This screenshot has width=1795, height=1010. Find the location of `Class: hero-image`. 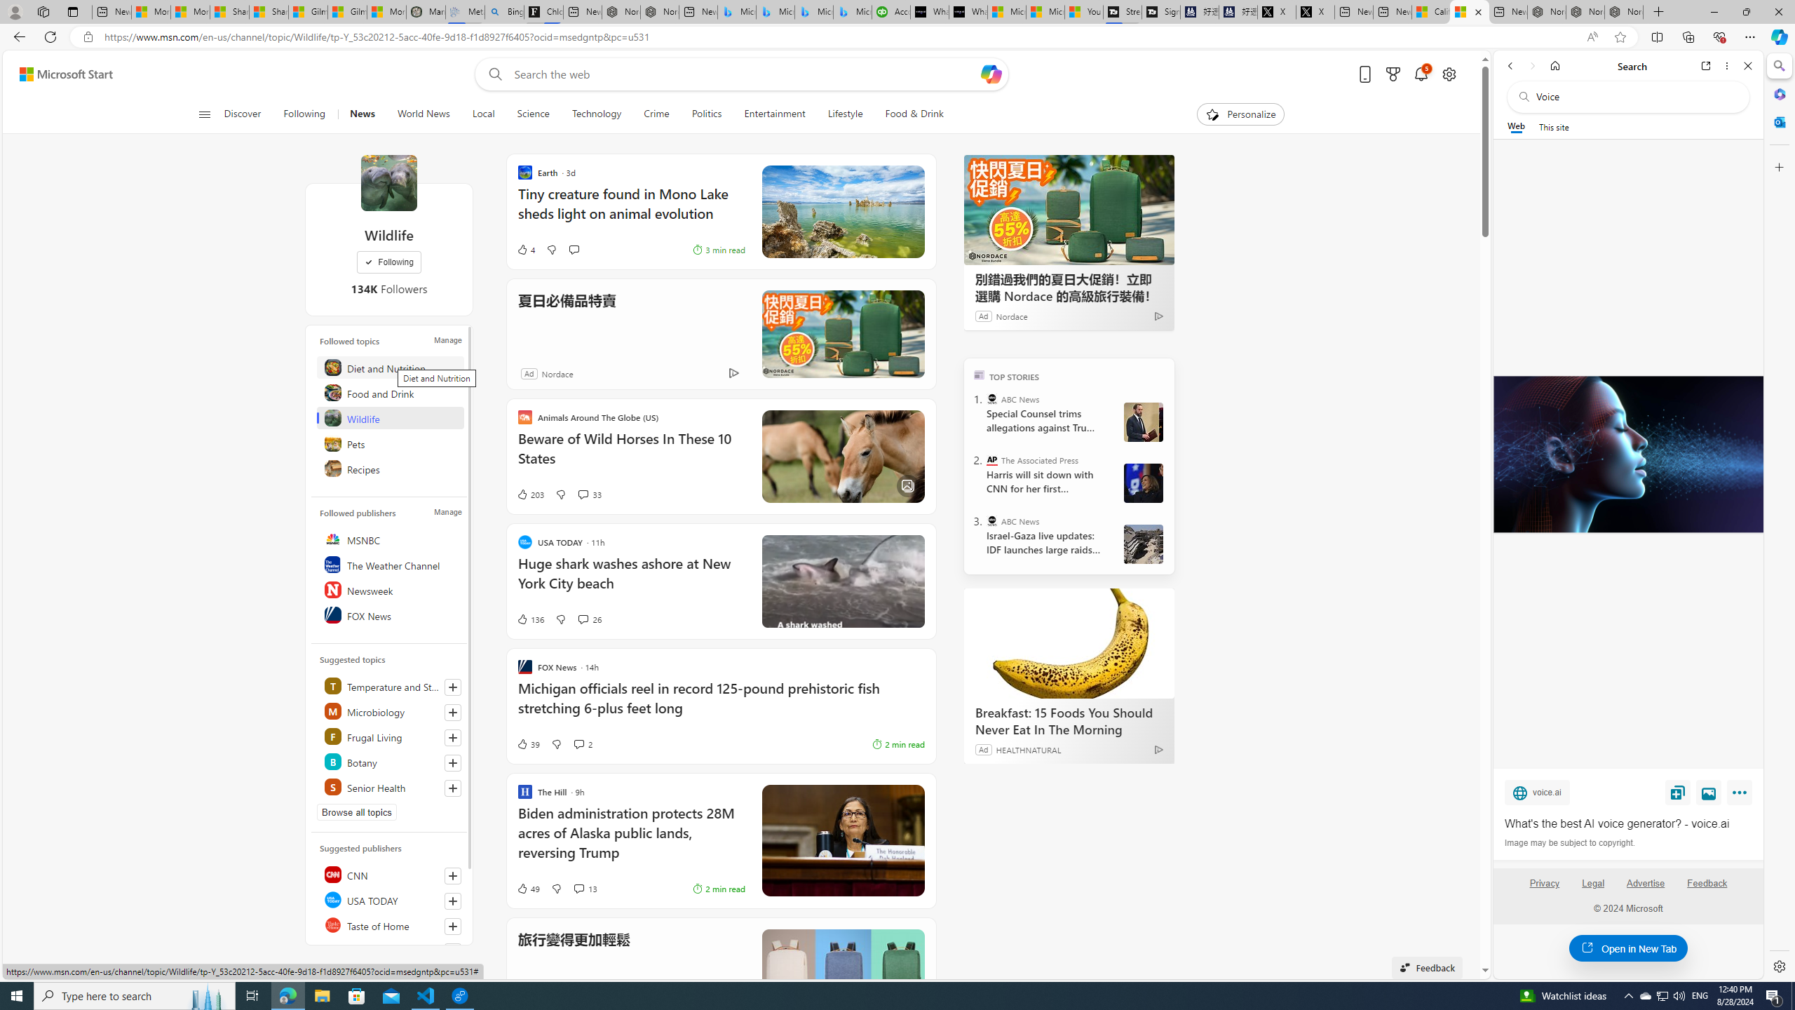

Class: hero-image is located at coordinates (843, 581).